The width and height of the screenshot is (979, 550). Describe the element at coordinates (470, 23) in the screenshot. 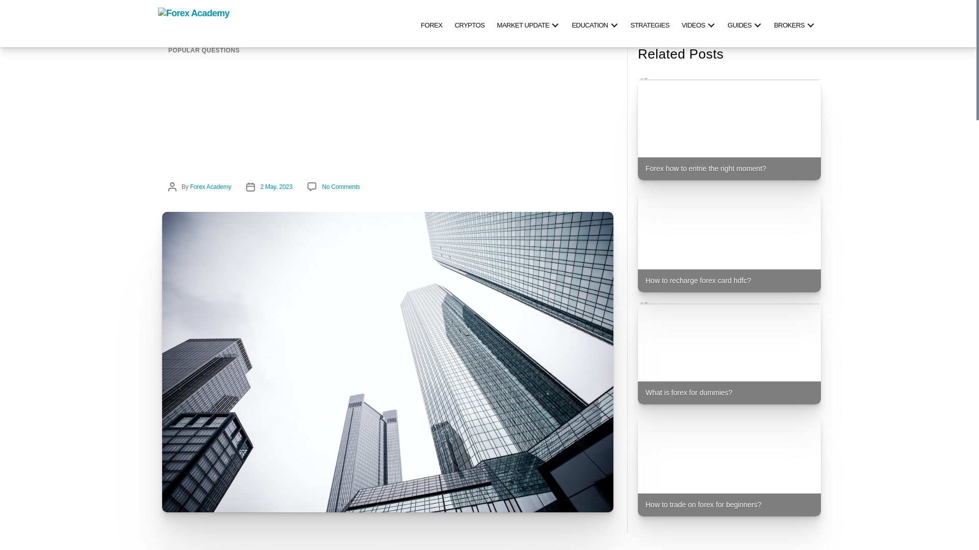

I see `CRYPTOS` at that location.